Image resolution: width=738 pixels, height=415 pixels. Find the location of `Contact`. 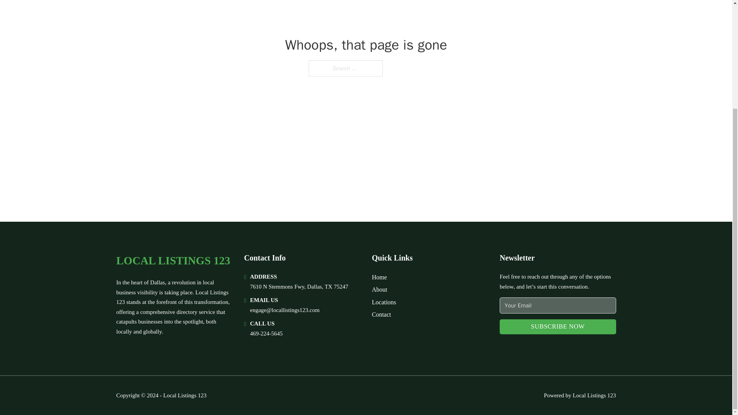

Contact is located at coordinates (381, 314).